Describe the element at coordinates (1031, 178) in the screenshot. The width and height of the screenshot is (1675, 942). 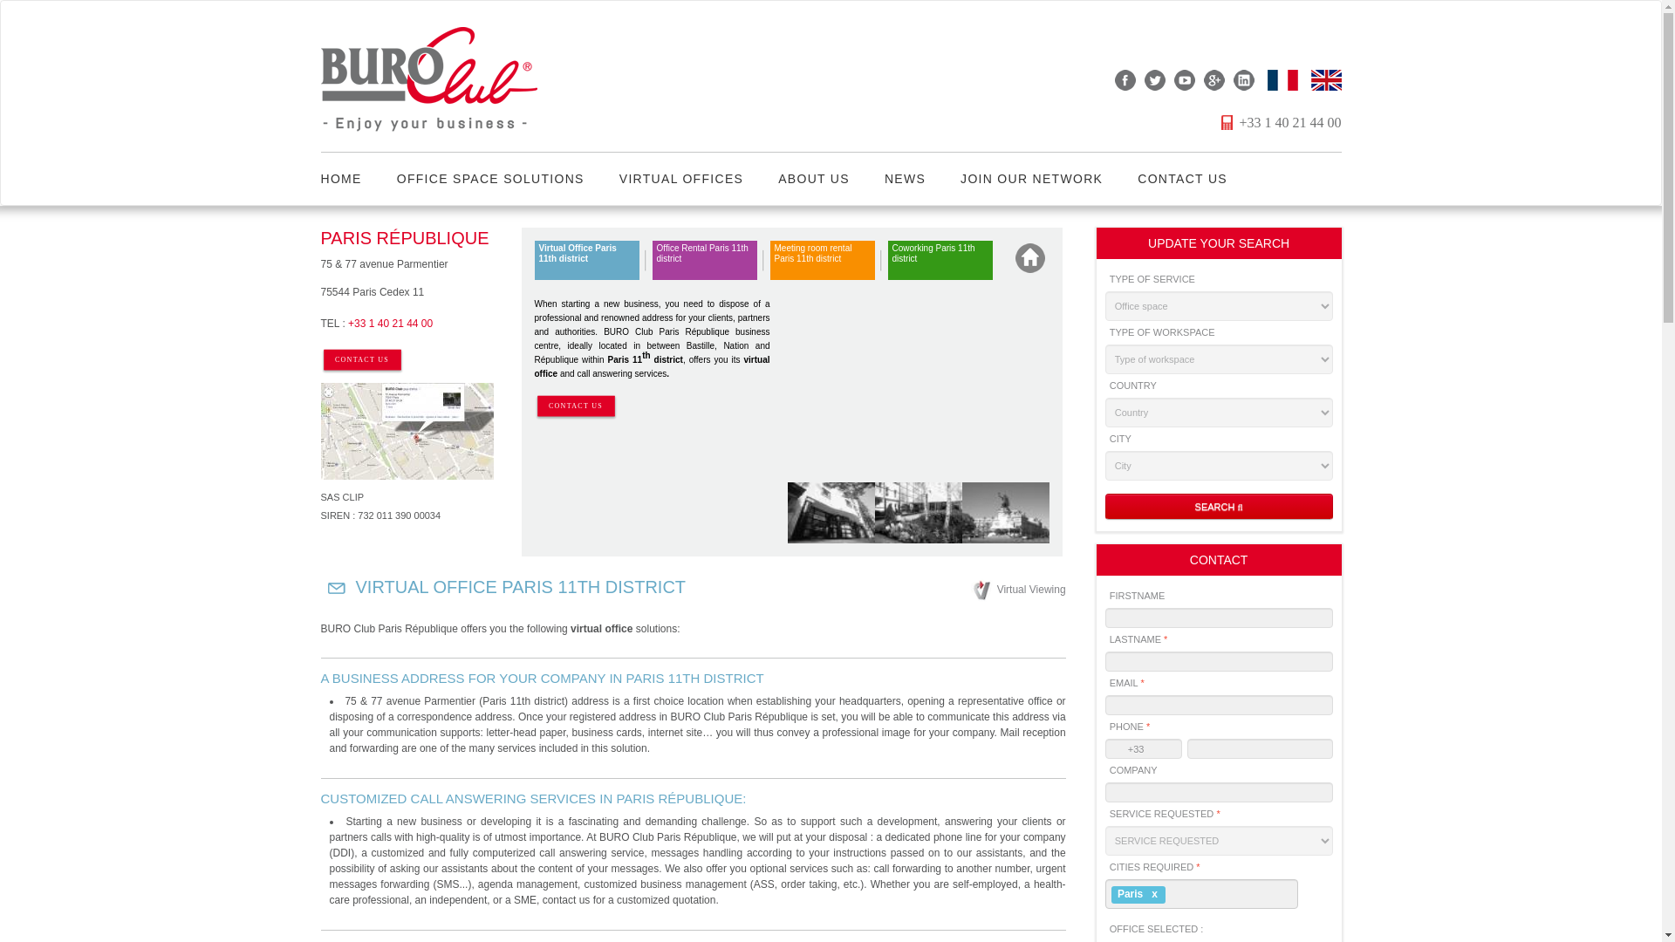
I see `JOIN OUR NETWORK` at that location.